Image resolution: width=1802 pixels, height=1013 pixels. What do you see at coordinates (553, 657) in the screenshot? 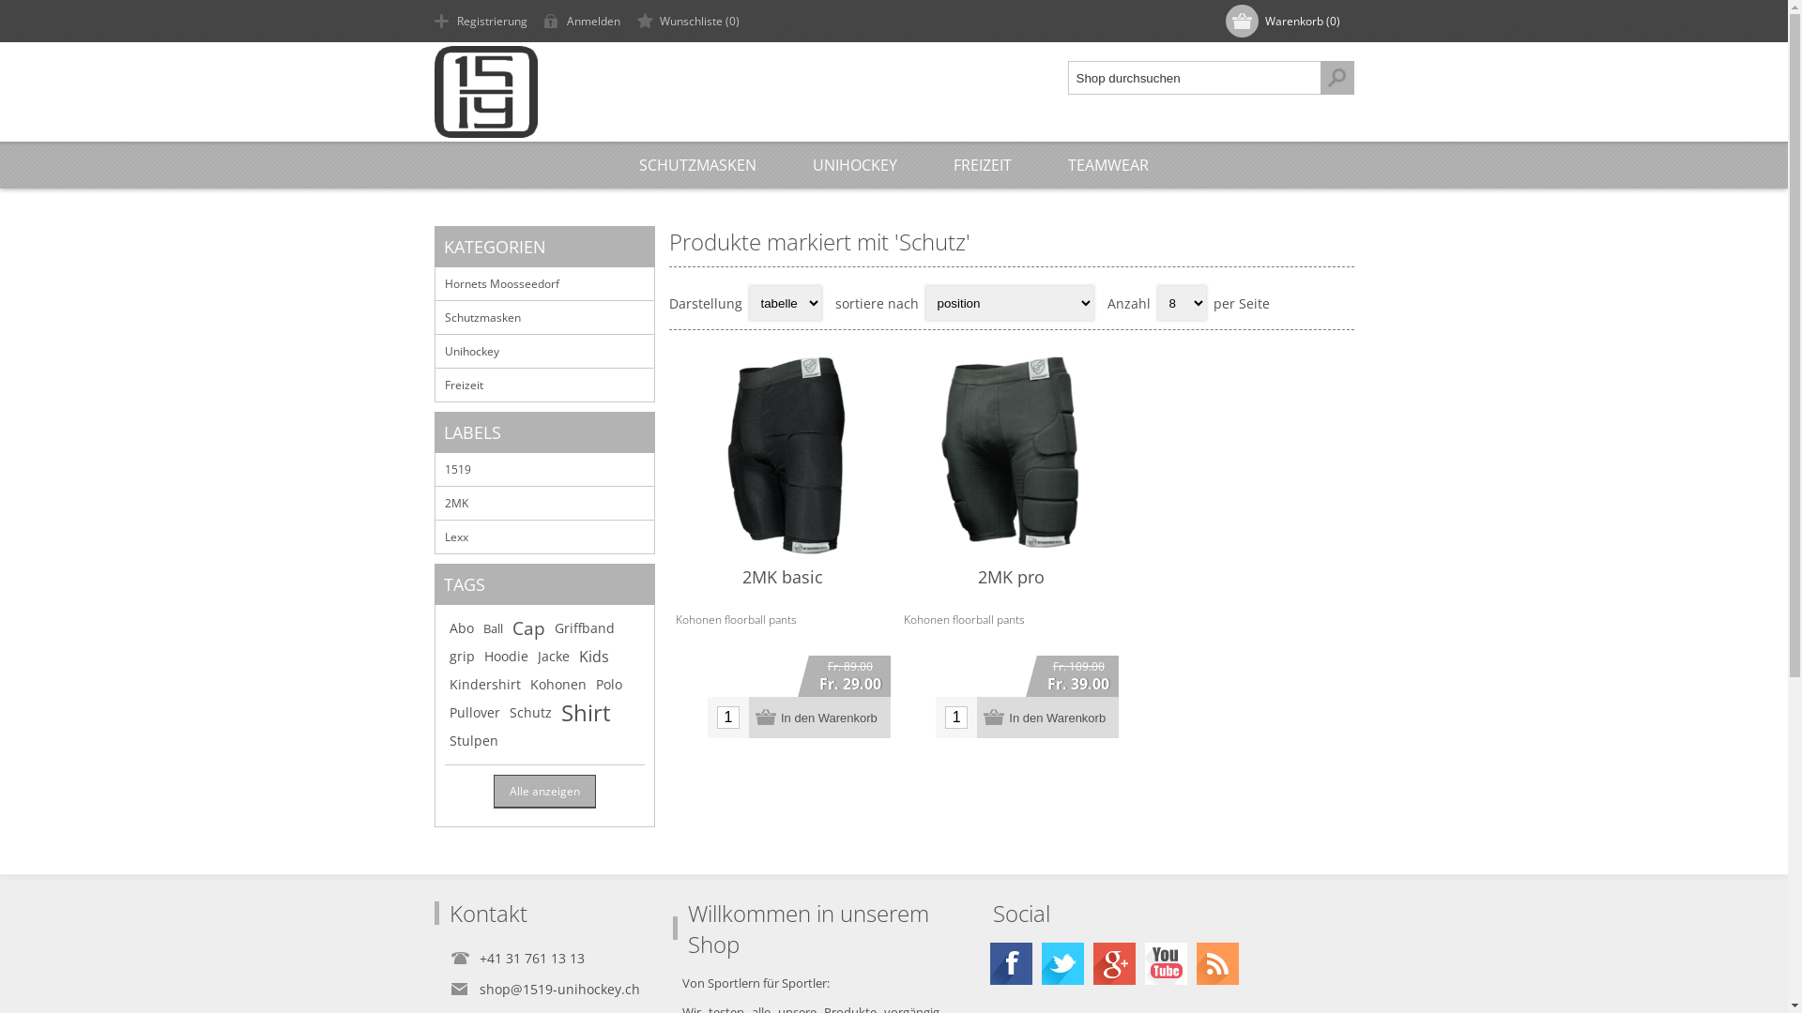
I see `Jacke` at bounding box center [553, 657].